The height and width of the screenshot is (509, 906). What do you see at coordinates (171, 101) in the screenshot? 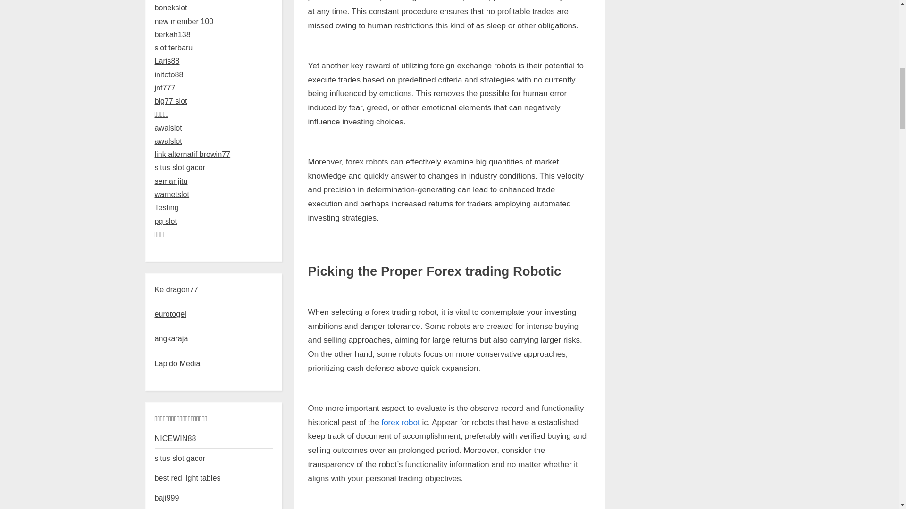
I see `big77 slot` at bounding box center [171, 101].